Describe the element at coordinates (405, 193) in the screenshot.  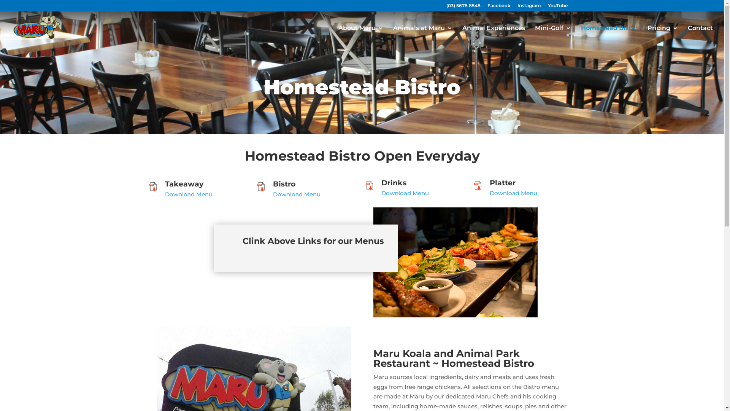
I see `Download Menu` at that location.